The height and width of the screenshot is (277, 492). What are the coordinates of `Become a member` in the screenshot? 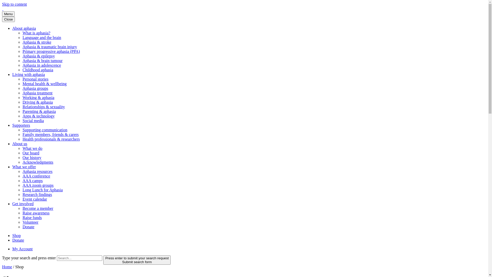 It's located at (38, 208).